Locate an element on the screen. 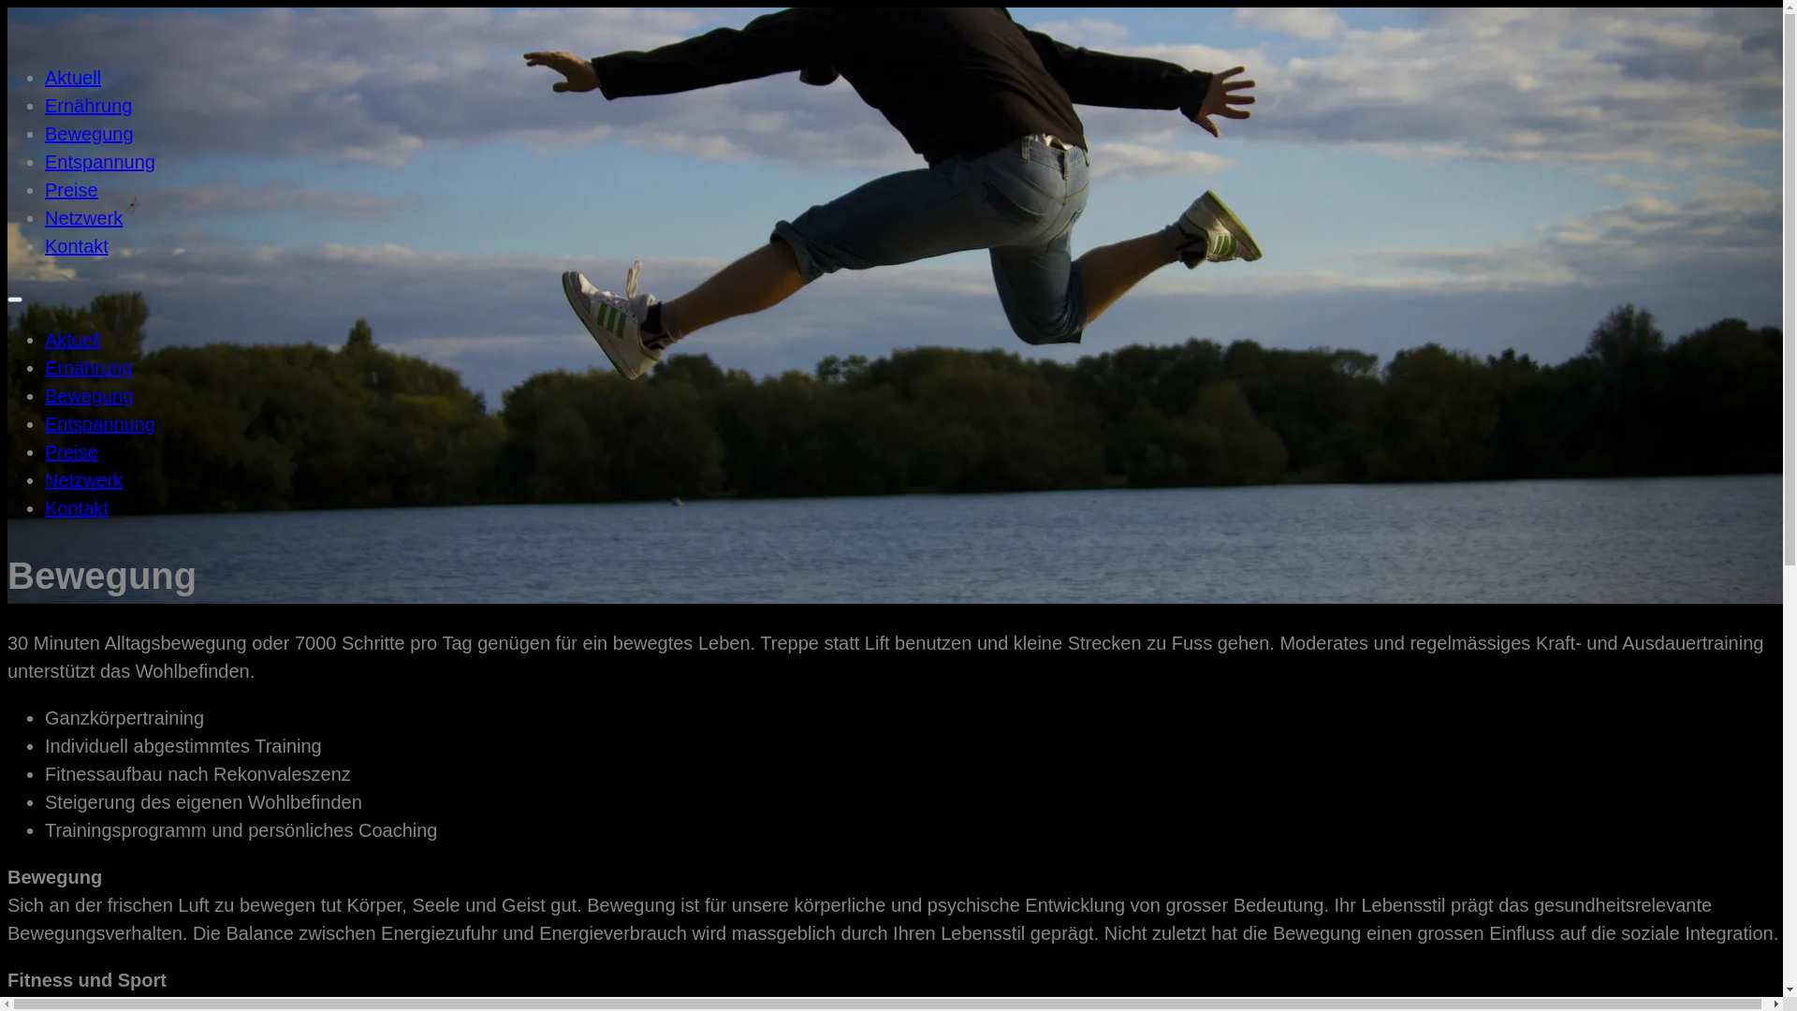 Image resolution: width=1797 pixels, height=1011 pixels. Kontakt is located at coordinates (77, 246).